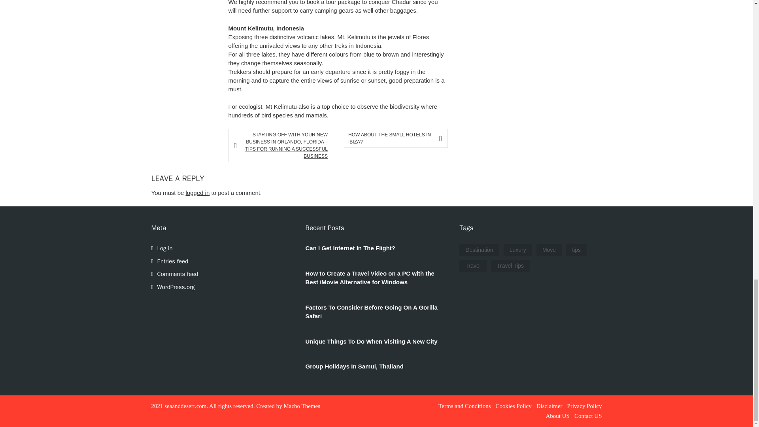 The image size is (759, 427). What do you see at coordinates (371, 312) in the screenshot?
I see `Factors To Consider Before Going On A Gorilla Safari` at bounding box center [371, 312].